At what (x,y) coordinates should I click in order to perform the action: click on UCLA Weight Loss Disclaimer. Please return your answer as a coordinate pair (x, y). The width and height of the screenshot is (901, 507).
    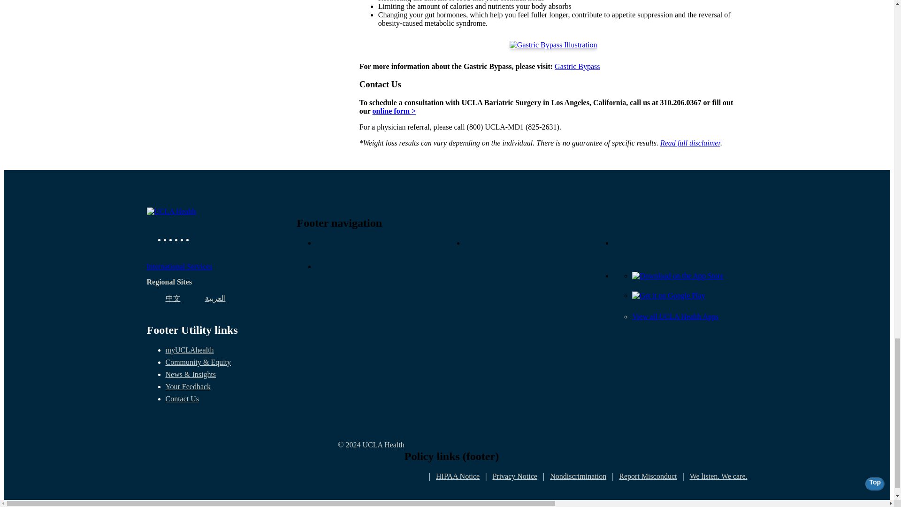
    Looking at the image, I should click on (690, 143).